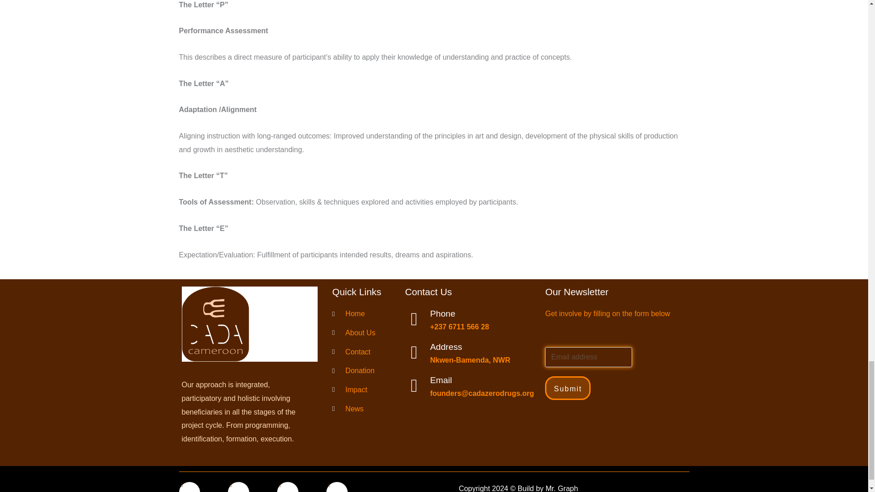 This screenshot has width=875, height=492. I want to click on Impact, so click(361, 390).